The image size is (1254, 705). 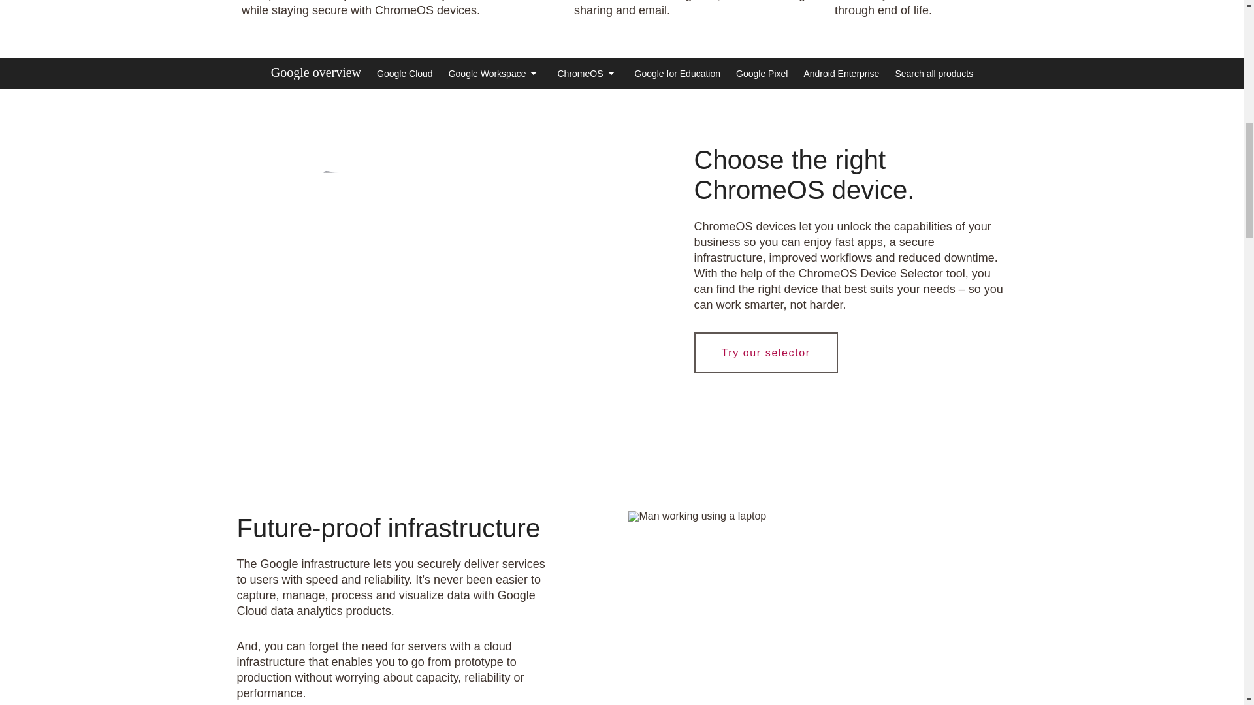 What do you see at coordinates (426, 261) in the screenshot?
I see `Chrome OS devices for business` at bounding box center [426, 261].